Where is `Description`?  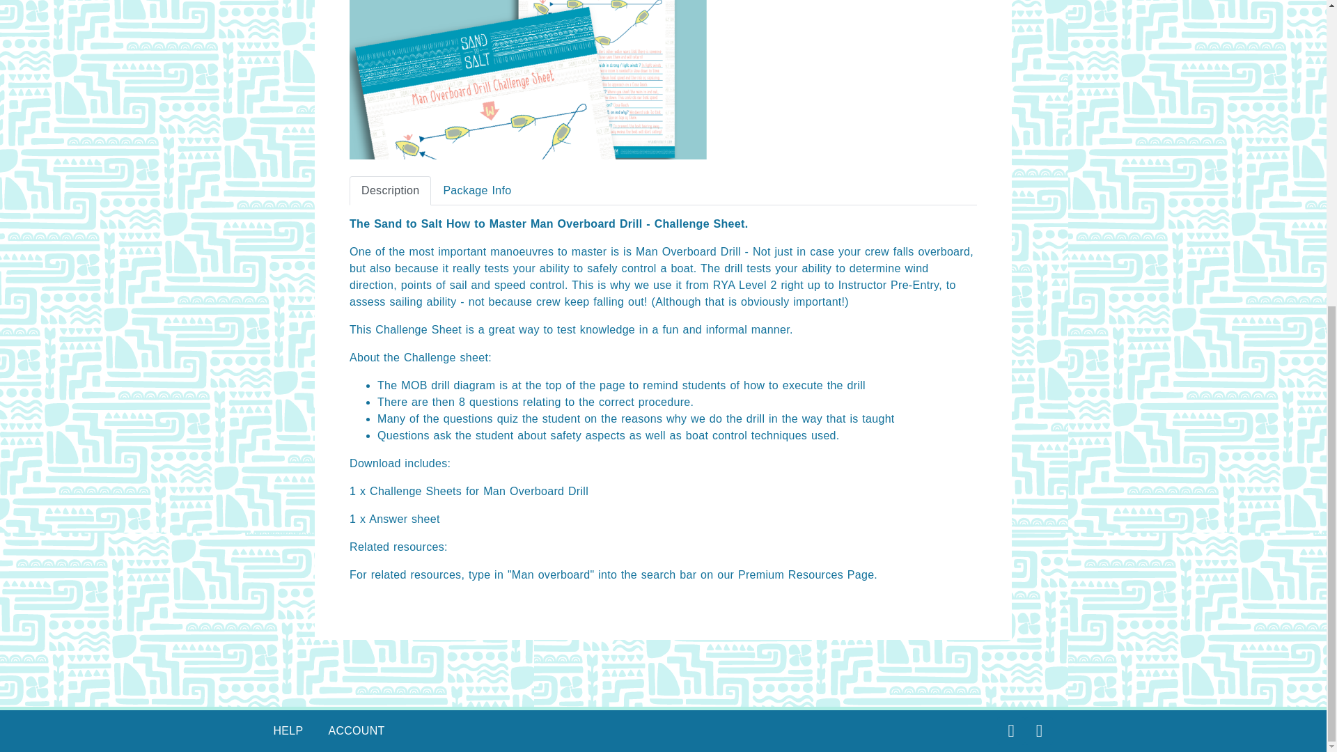
Description is located at coordinates (390, 190).